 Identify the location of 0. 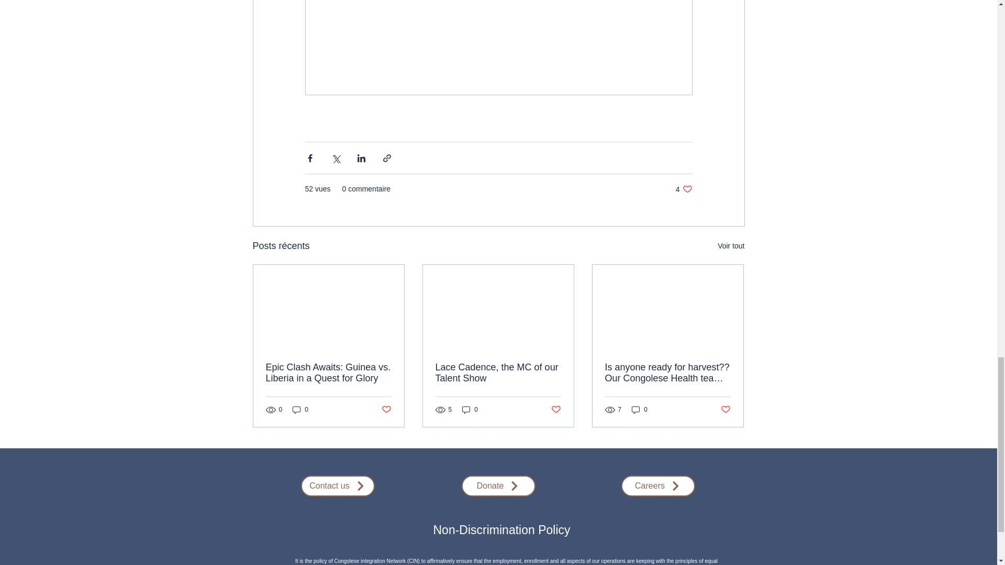
(385, 409).